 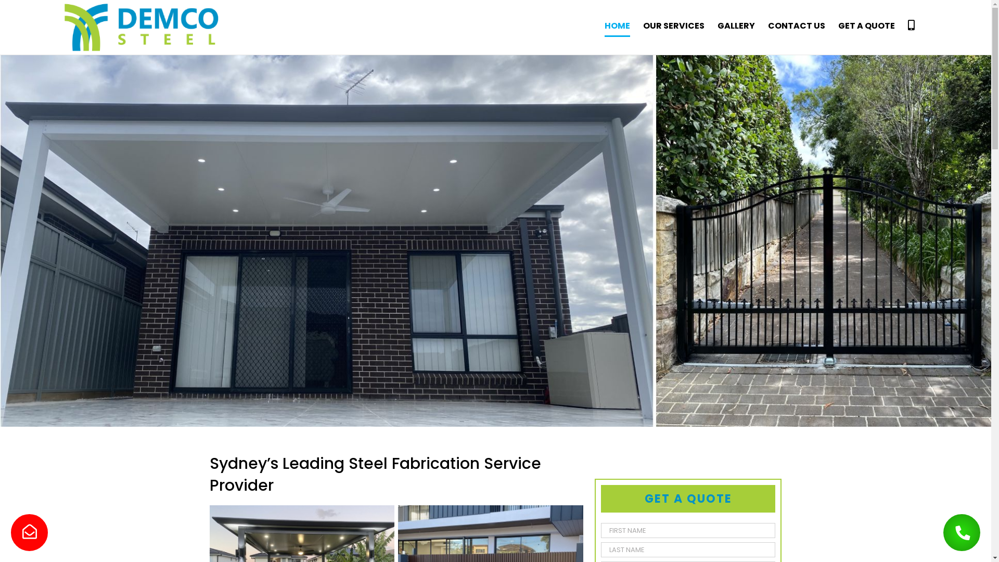 I want to click on CONTACT US, so click(x=797, y=26).